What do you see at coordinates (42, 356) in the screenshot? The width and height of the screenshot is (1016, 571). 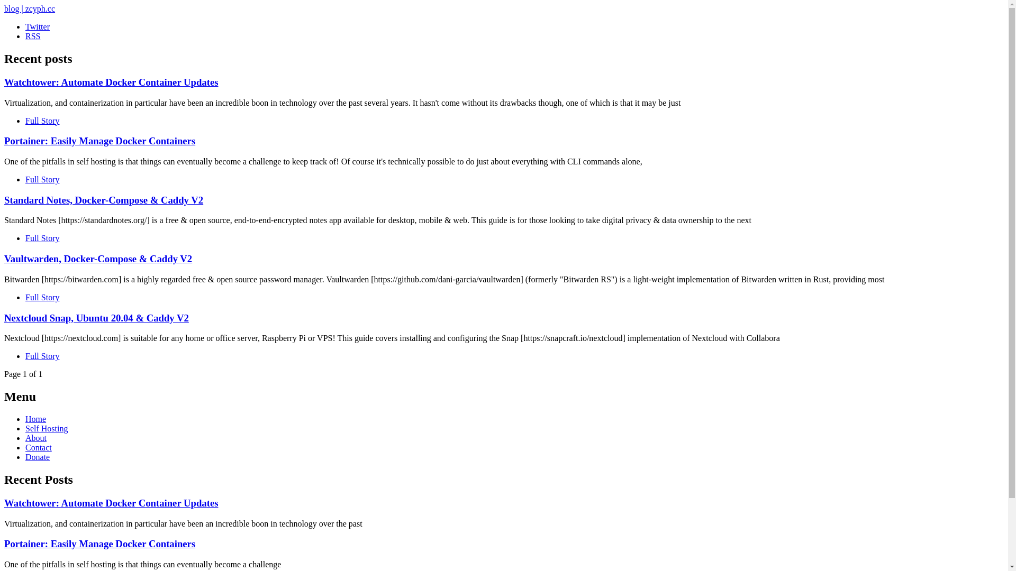 I see `Full Story` at bounding box center [42, 356].